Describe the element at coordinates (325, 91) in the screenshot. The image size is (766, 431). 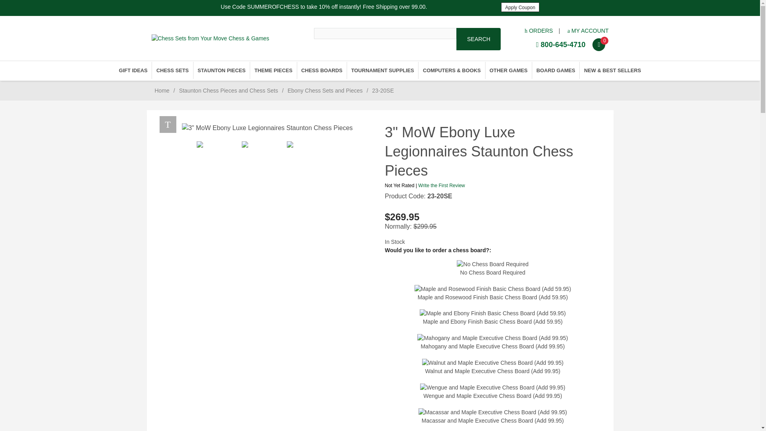
I see `Ebony Chess Sets and Pieces` at that location.